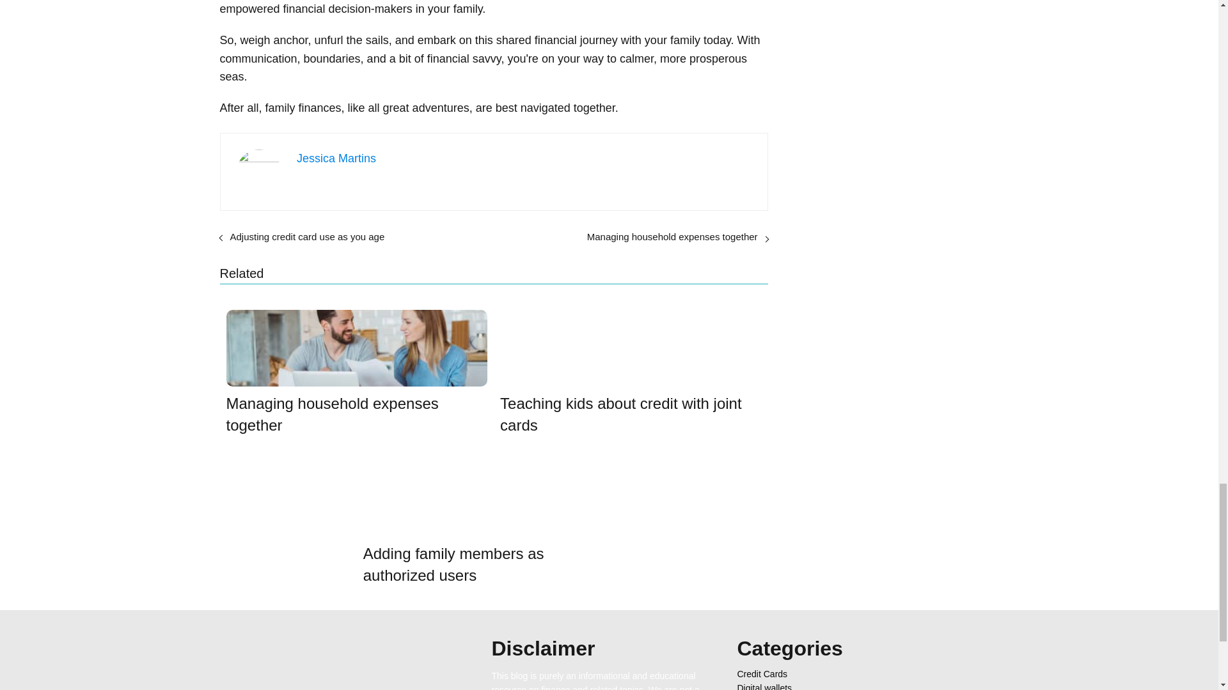 The width and height of the screenshot is (1228, 690). I want to click on Adjusting credit card use as you age, so click(308, 236).